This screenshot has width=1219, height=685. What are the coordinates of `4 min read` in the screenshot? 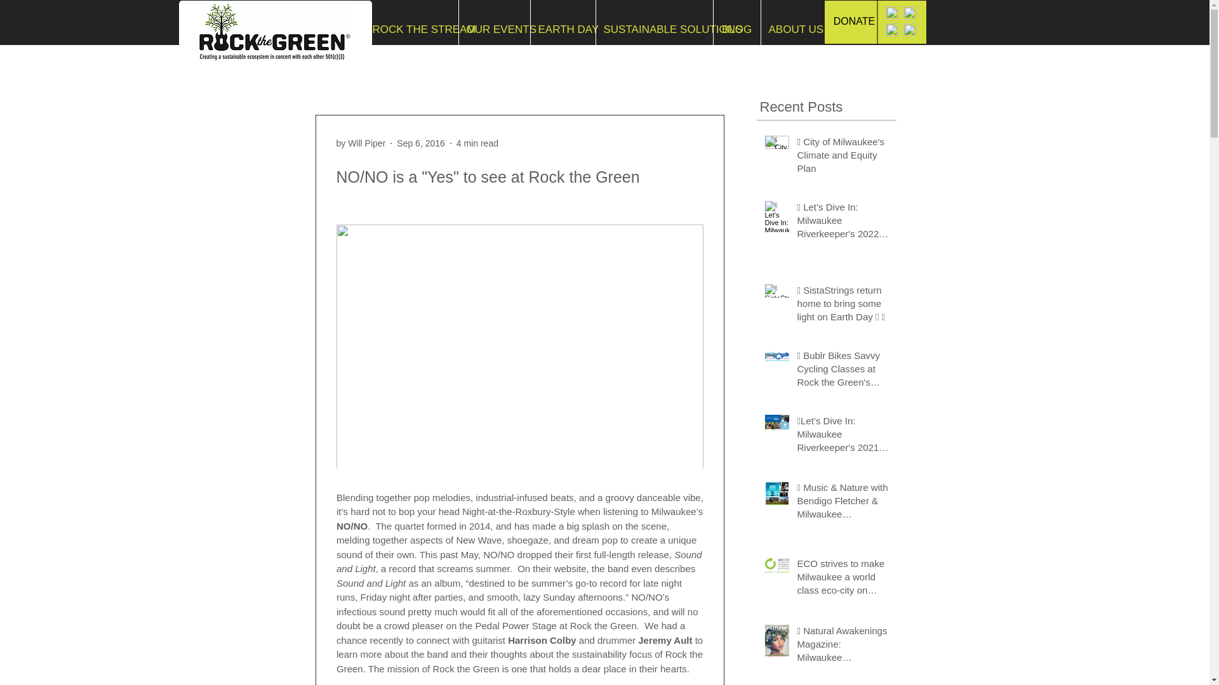 It's located at (477, 143).